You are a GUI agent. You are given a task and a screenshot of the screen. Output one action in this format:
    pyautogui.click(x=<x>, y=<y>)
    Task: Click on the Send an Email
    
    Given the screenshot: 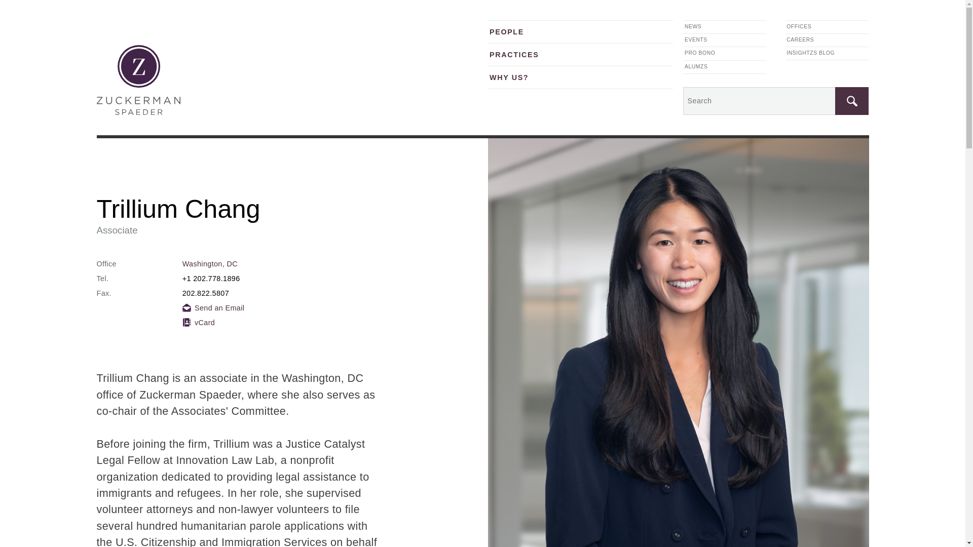 What is the action you would take?
    pyautogui.click(x=214, y=308)
    